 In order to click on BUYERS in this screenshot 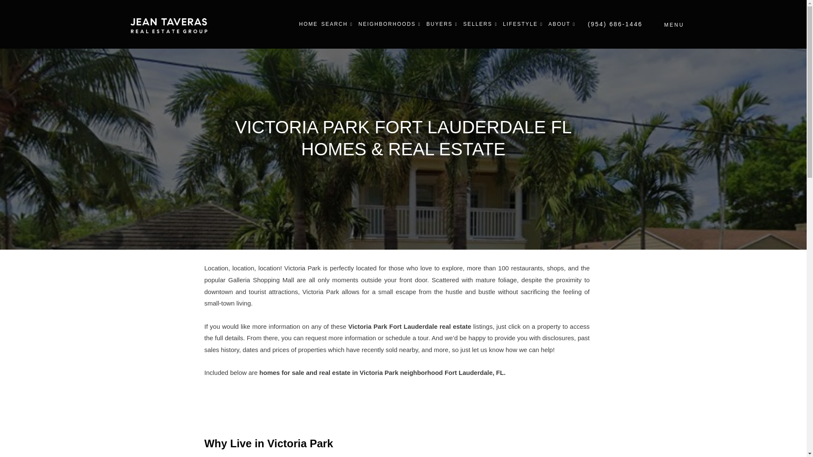, I will do `click(443, 24)`.